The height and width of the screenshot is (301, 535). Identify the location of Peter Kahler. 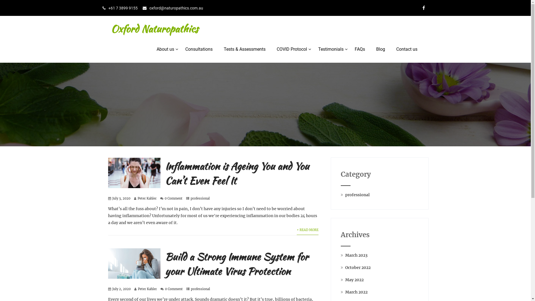
(147, 289).